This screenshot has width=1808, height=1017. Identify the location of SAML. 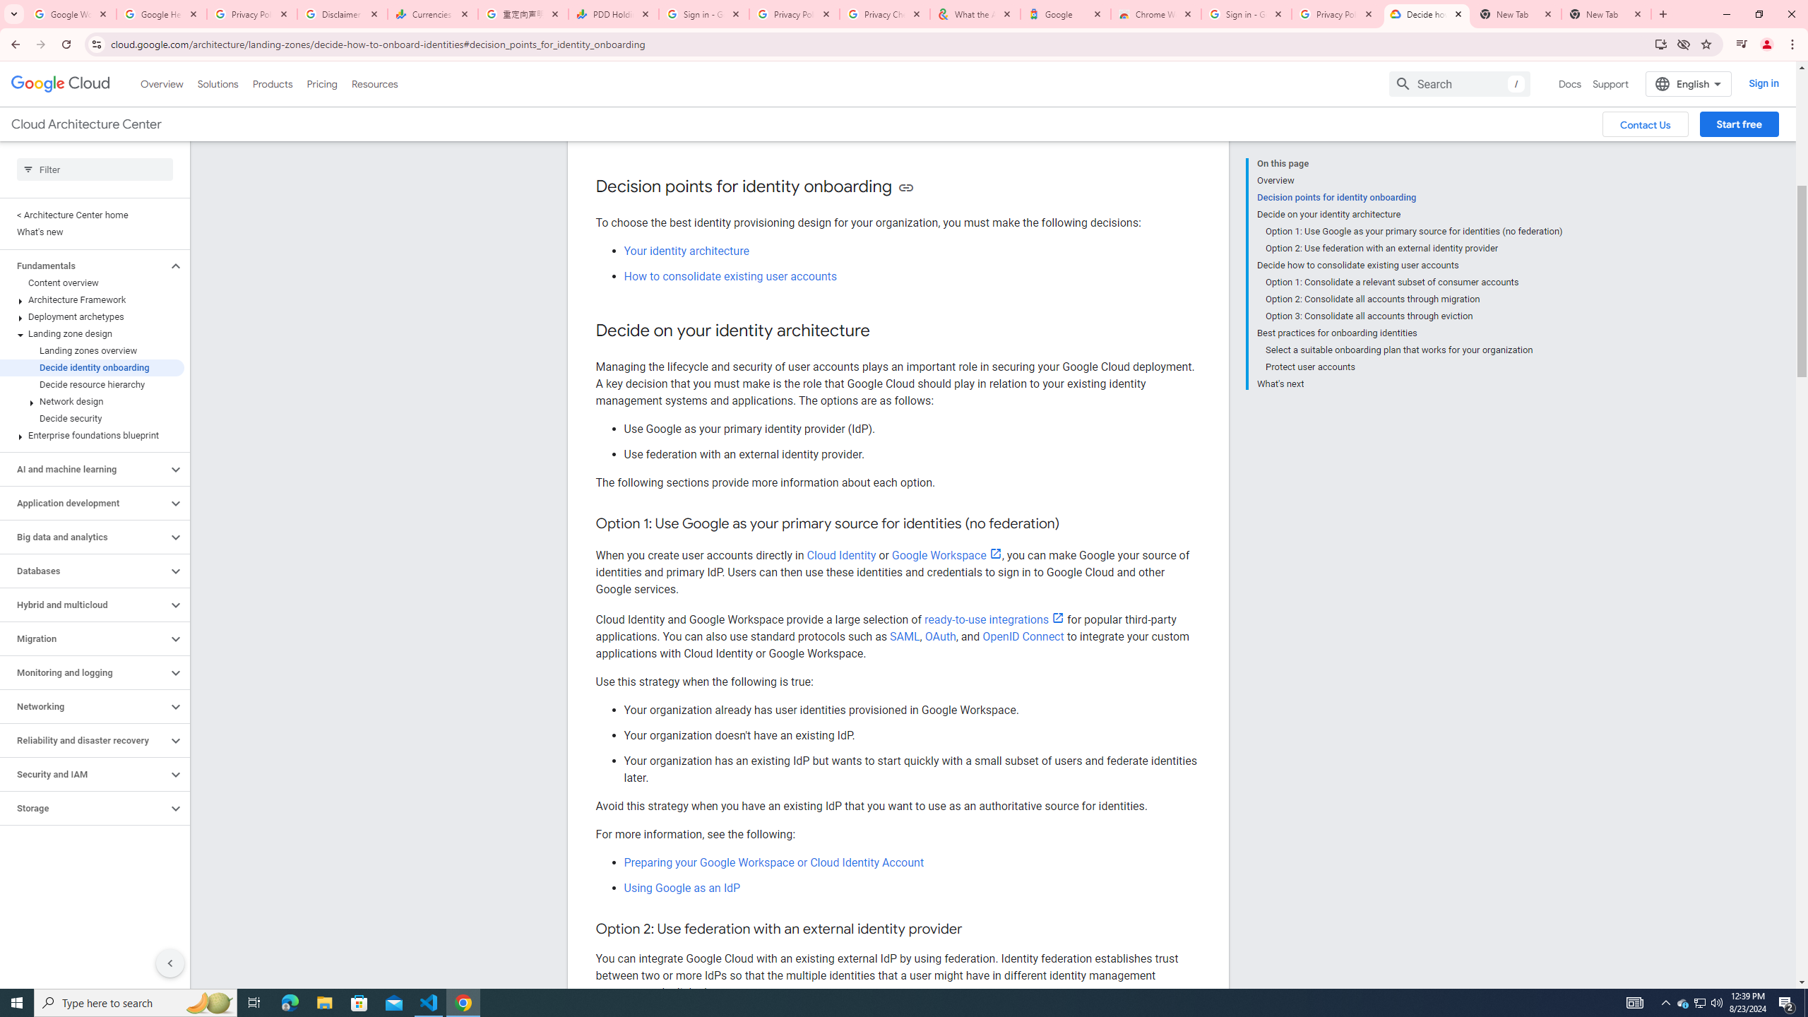
(905, 636).